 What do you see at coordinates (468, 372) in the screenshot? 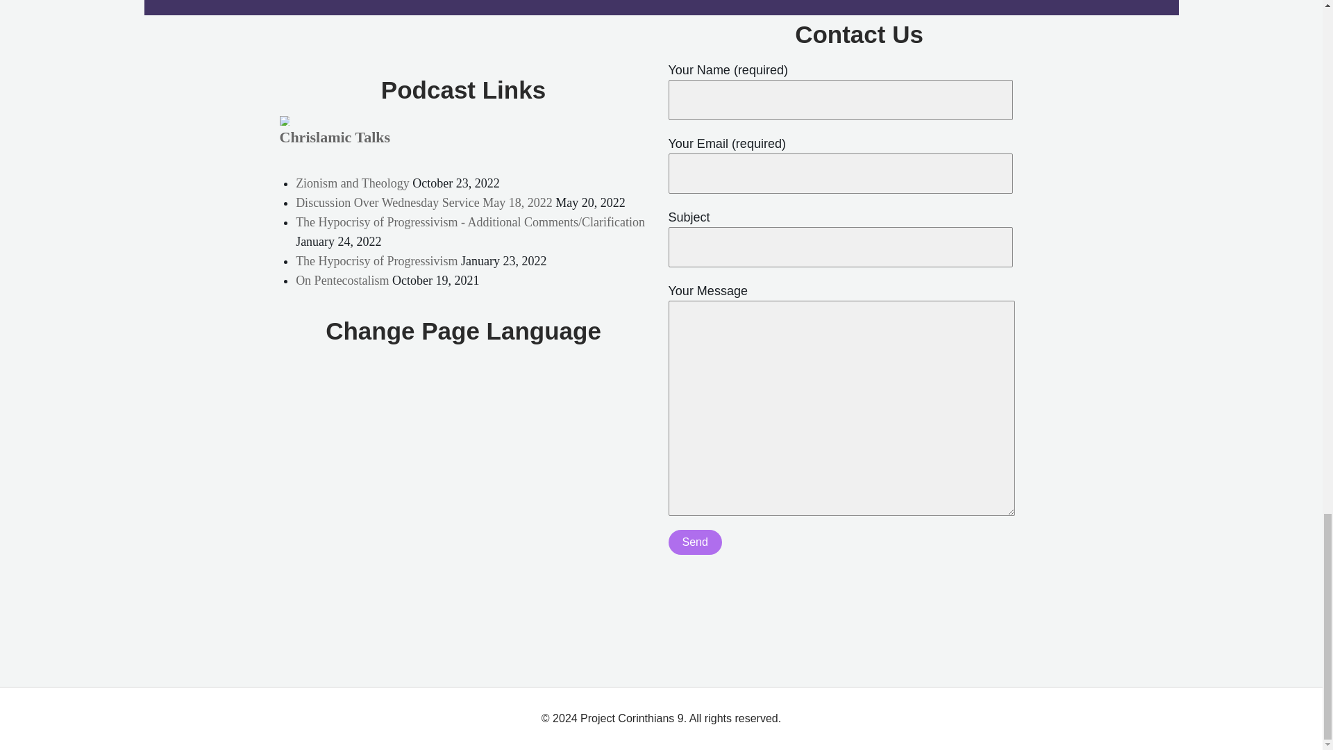
I see `Portuguese` at bounding box center [468, 372].